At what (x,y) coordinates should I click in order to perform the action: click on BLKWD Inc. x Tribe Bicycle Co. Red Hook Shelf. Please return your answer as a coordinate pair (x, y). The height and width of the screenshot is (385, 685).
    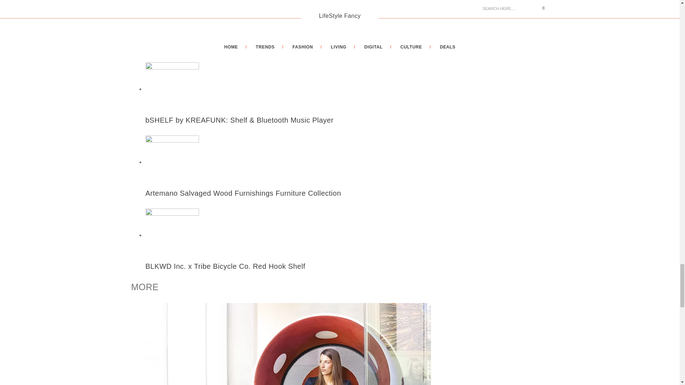
    Looking at the image, I should click on (290, 251).